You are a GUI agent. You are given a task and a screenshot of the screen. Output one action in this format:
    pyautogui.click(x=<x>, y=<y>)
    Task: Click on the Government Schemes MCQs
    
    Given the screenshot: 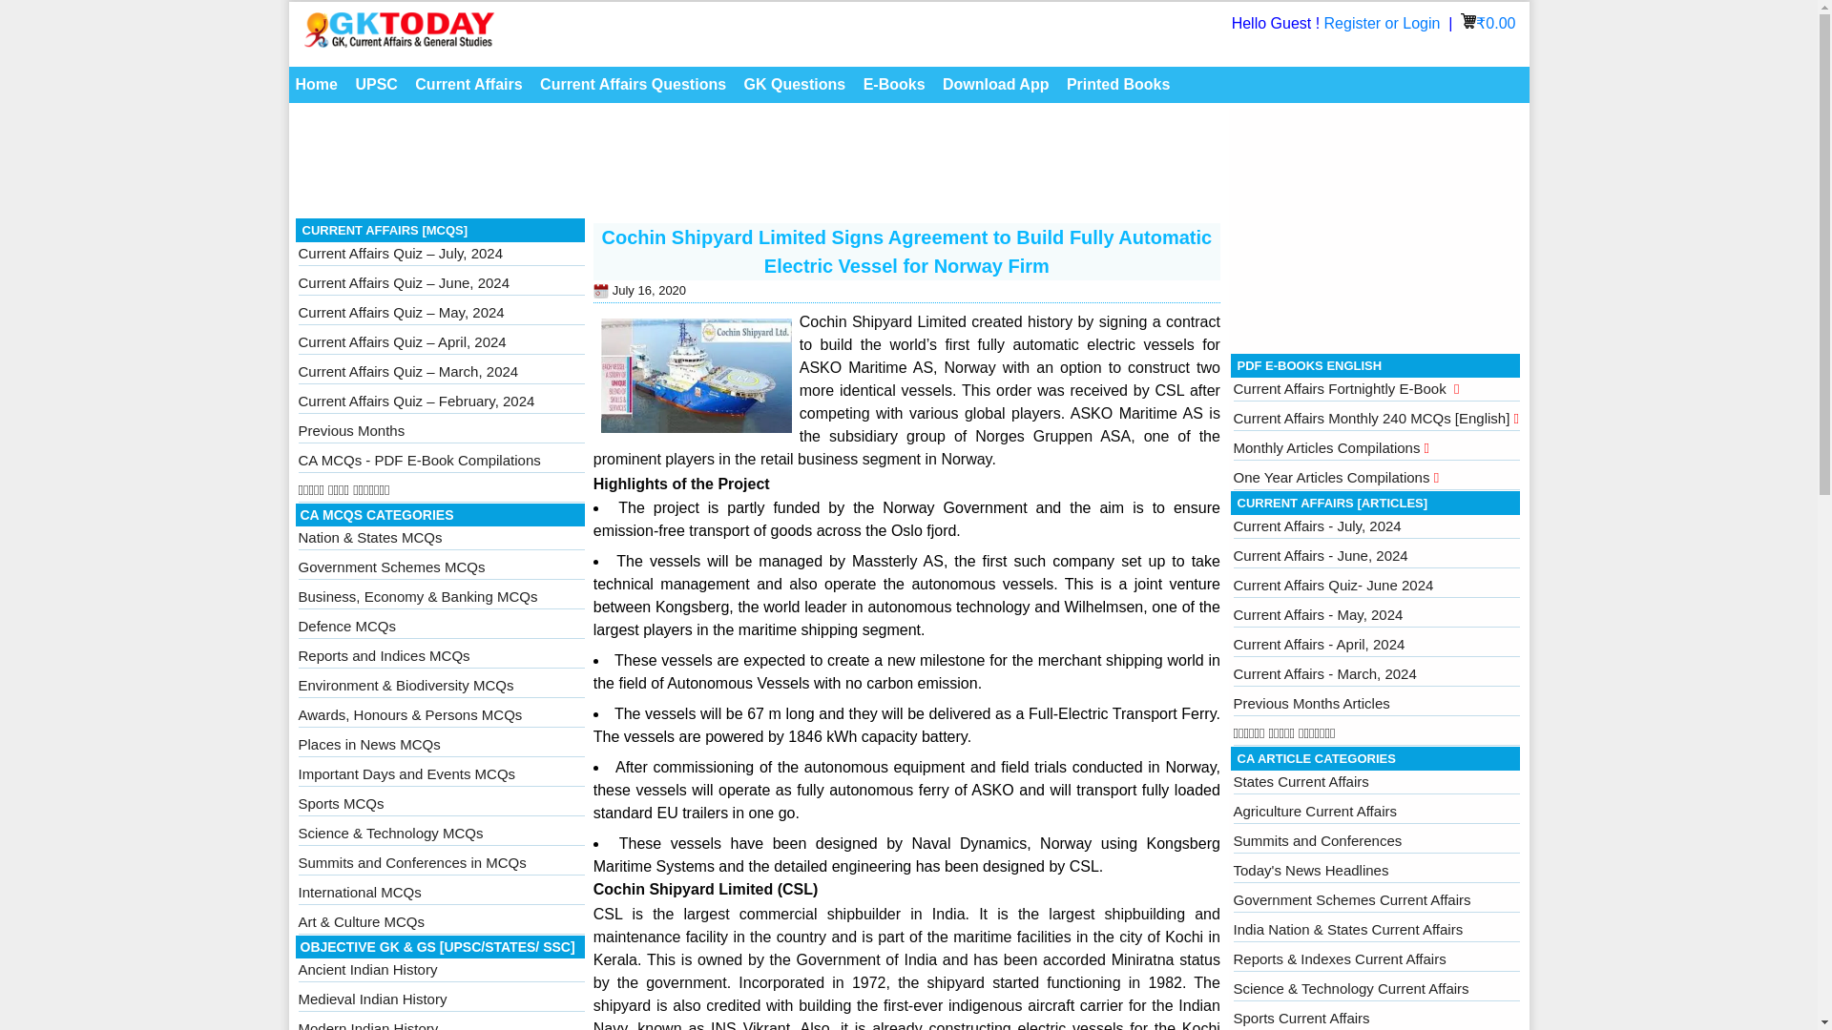 What is the action you would take?
    pyautogui.click(x=391, y=566)
    